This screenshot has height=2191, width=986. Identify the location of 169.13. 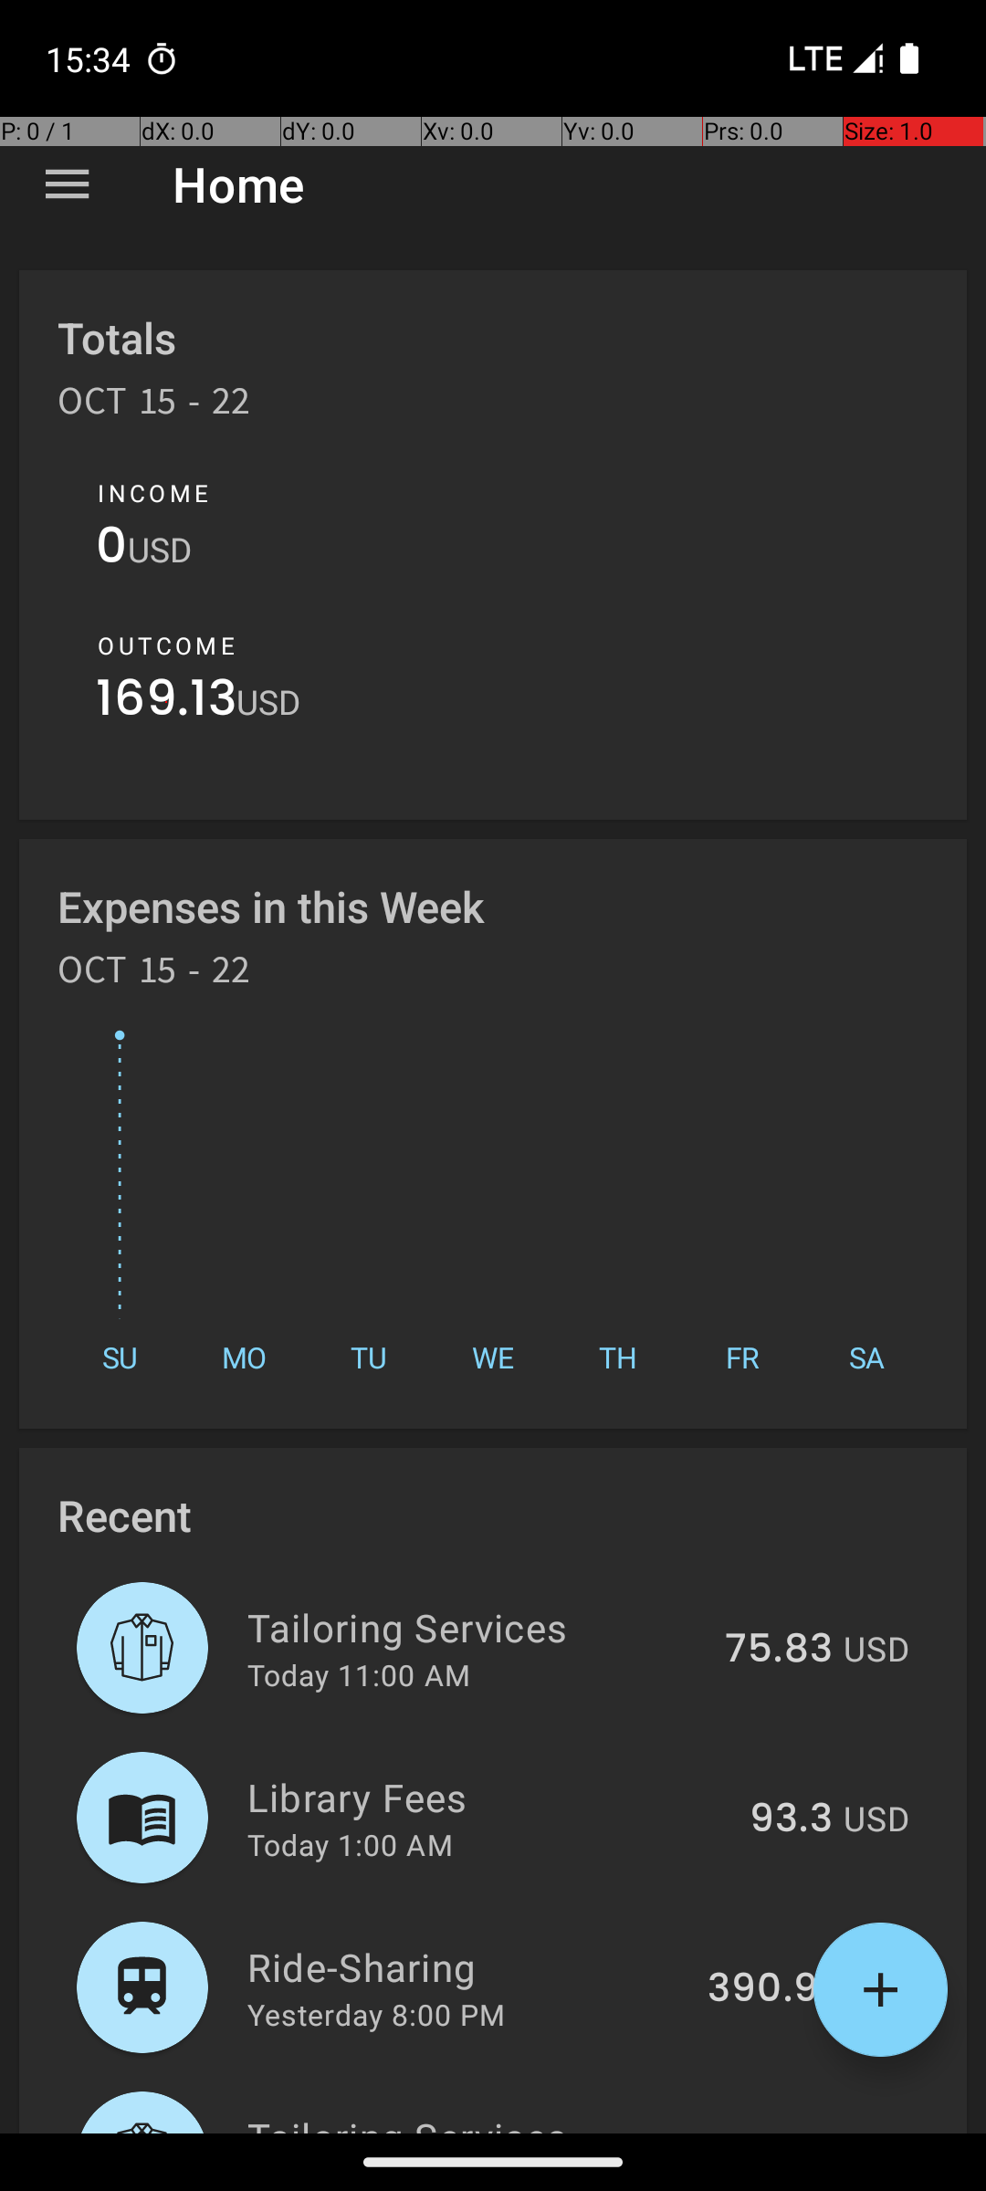
(166, 703).